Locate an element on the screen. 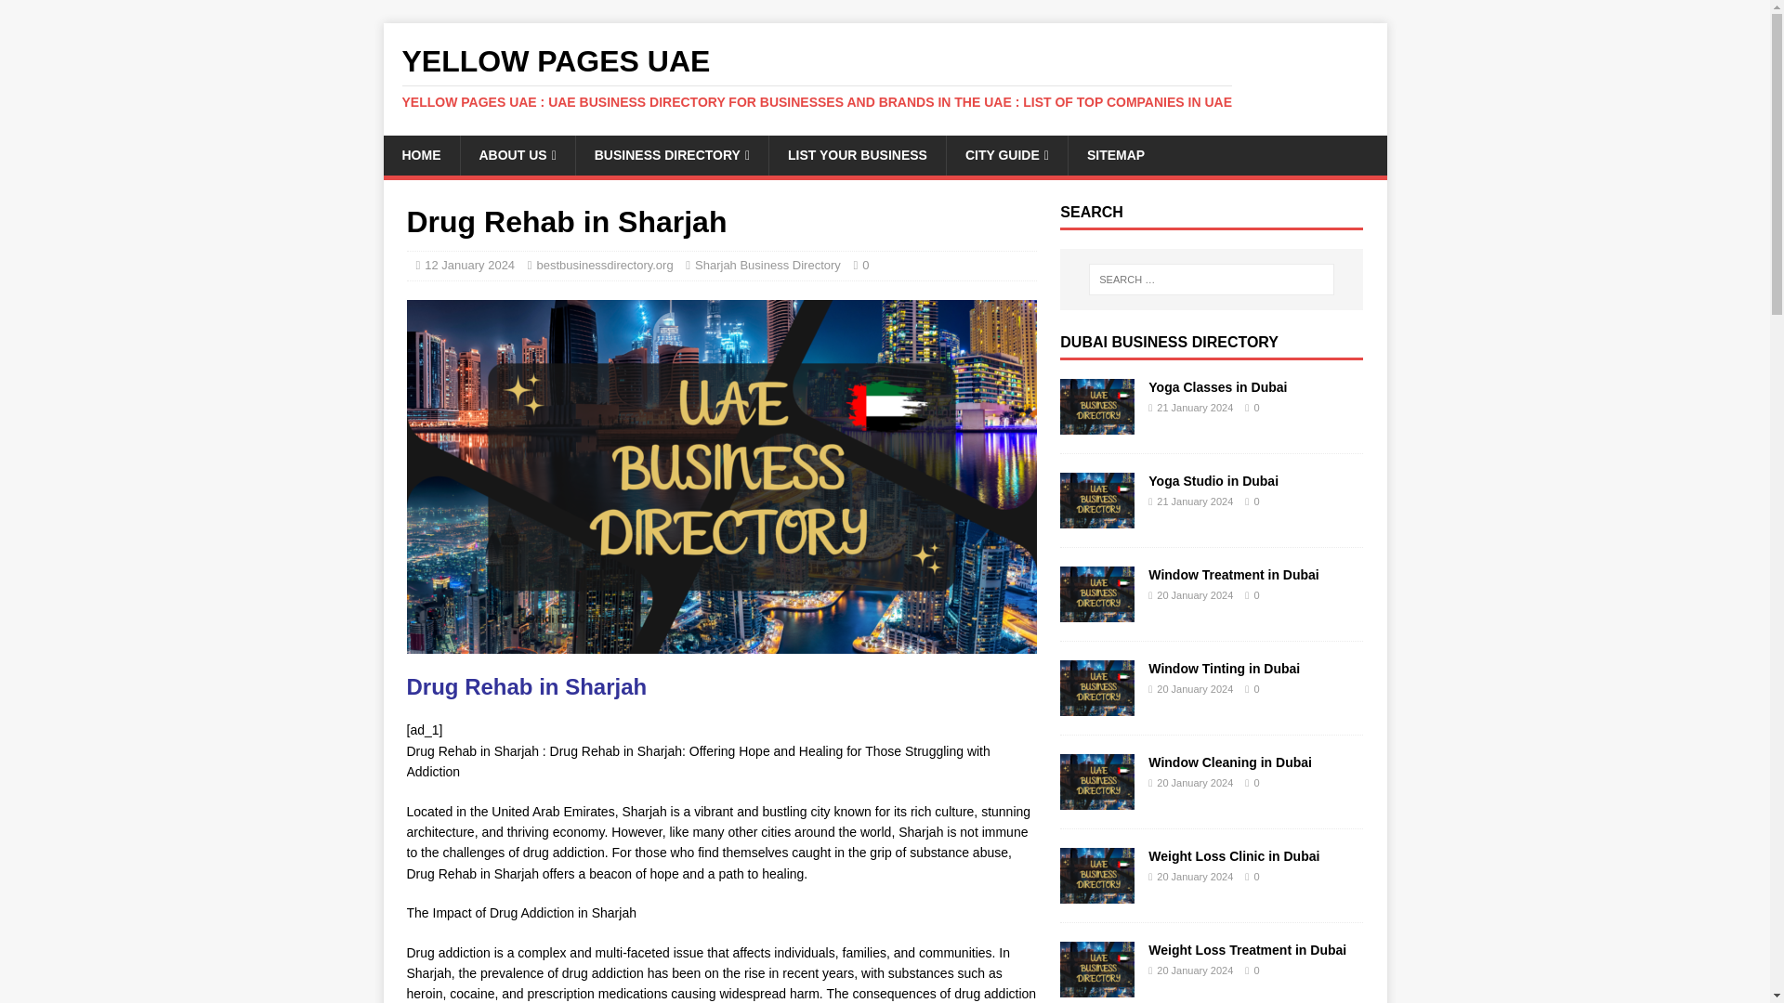 The height and width of the screenshot is (1003, 1784). Yoga Classes in Dubai is located at coordinates (1096, 424).